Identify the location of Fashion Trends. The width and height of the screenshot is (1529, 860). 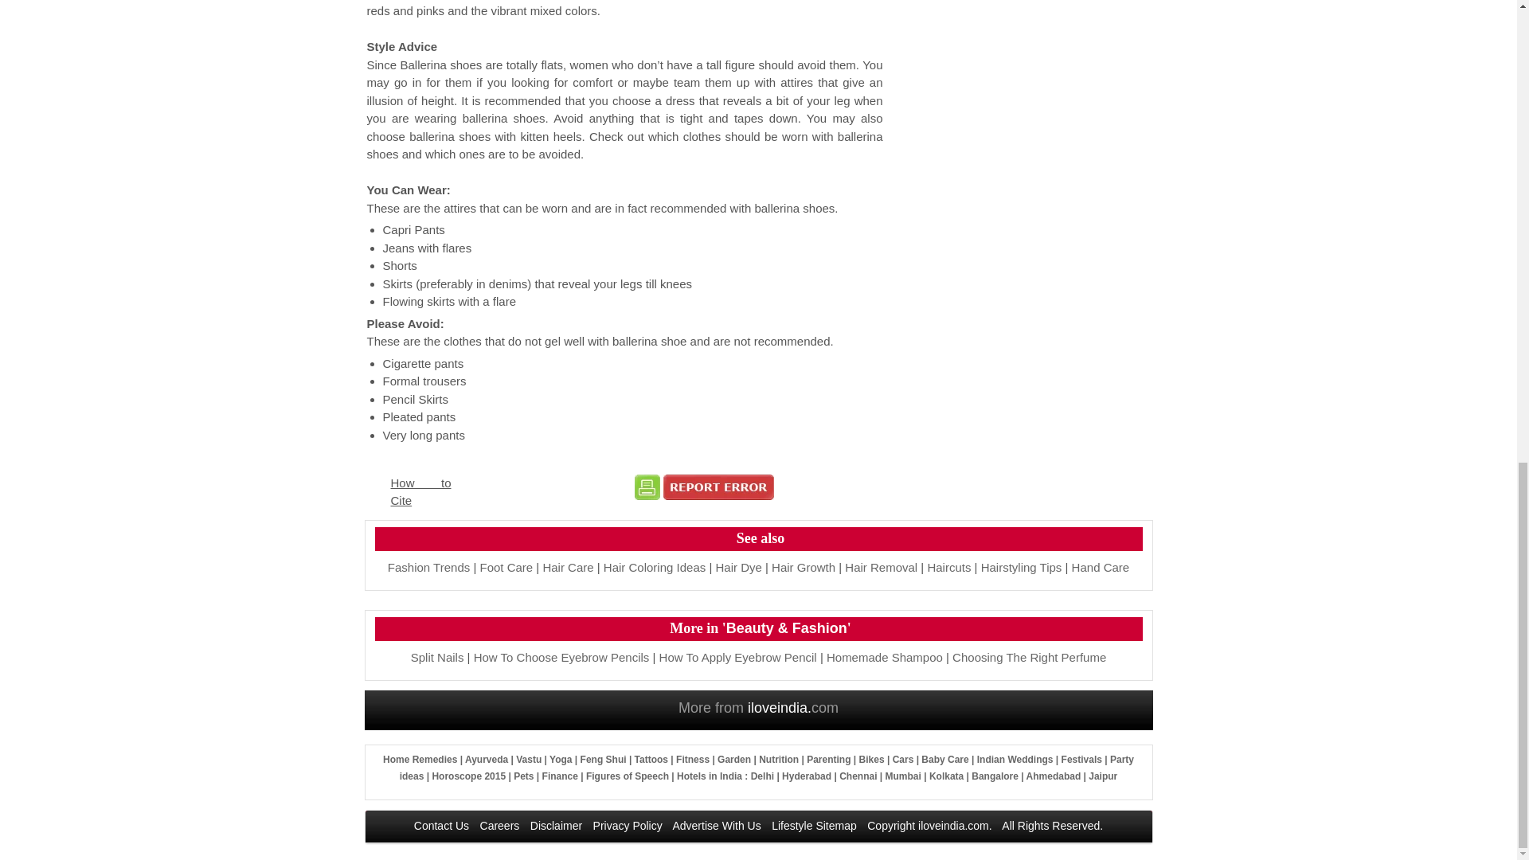
(428, 567).